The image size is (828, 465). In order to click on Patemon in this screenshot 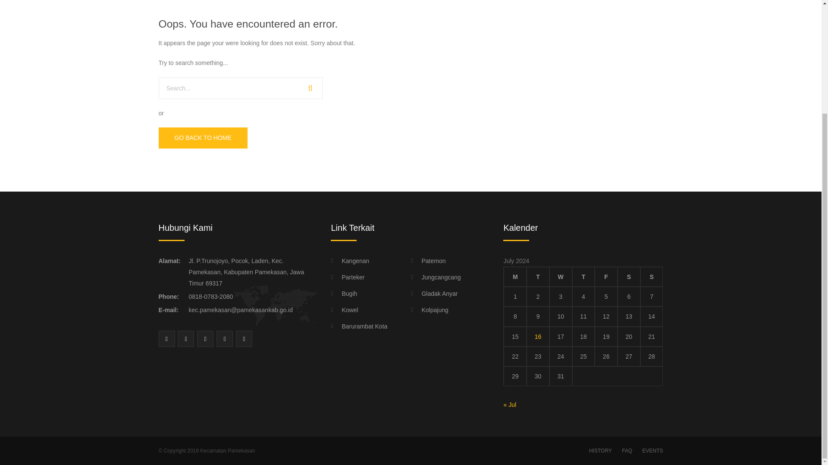, I will do `click(428, 260)`.